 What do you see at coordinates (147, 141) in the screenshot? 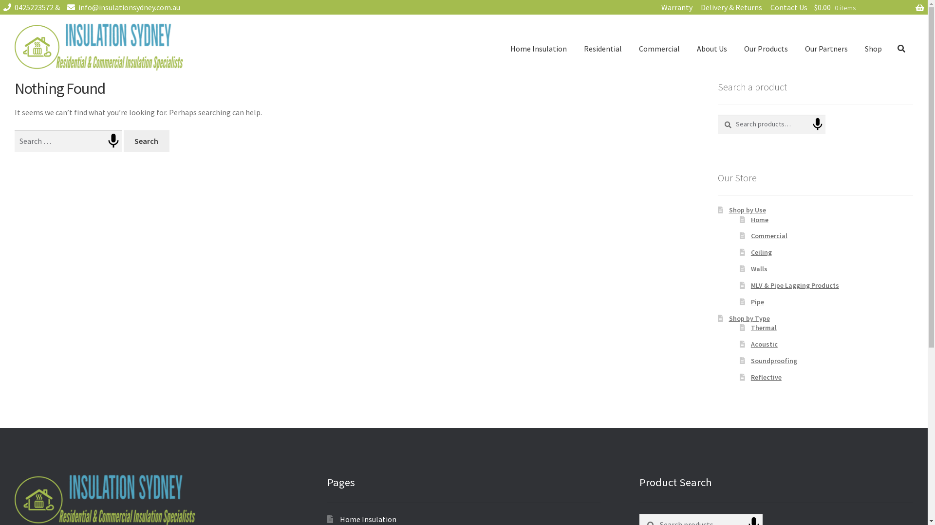
I see `Search` at bounding box center [147, 141].